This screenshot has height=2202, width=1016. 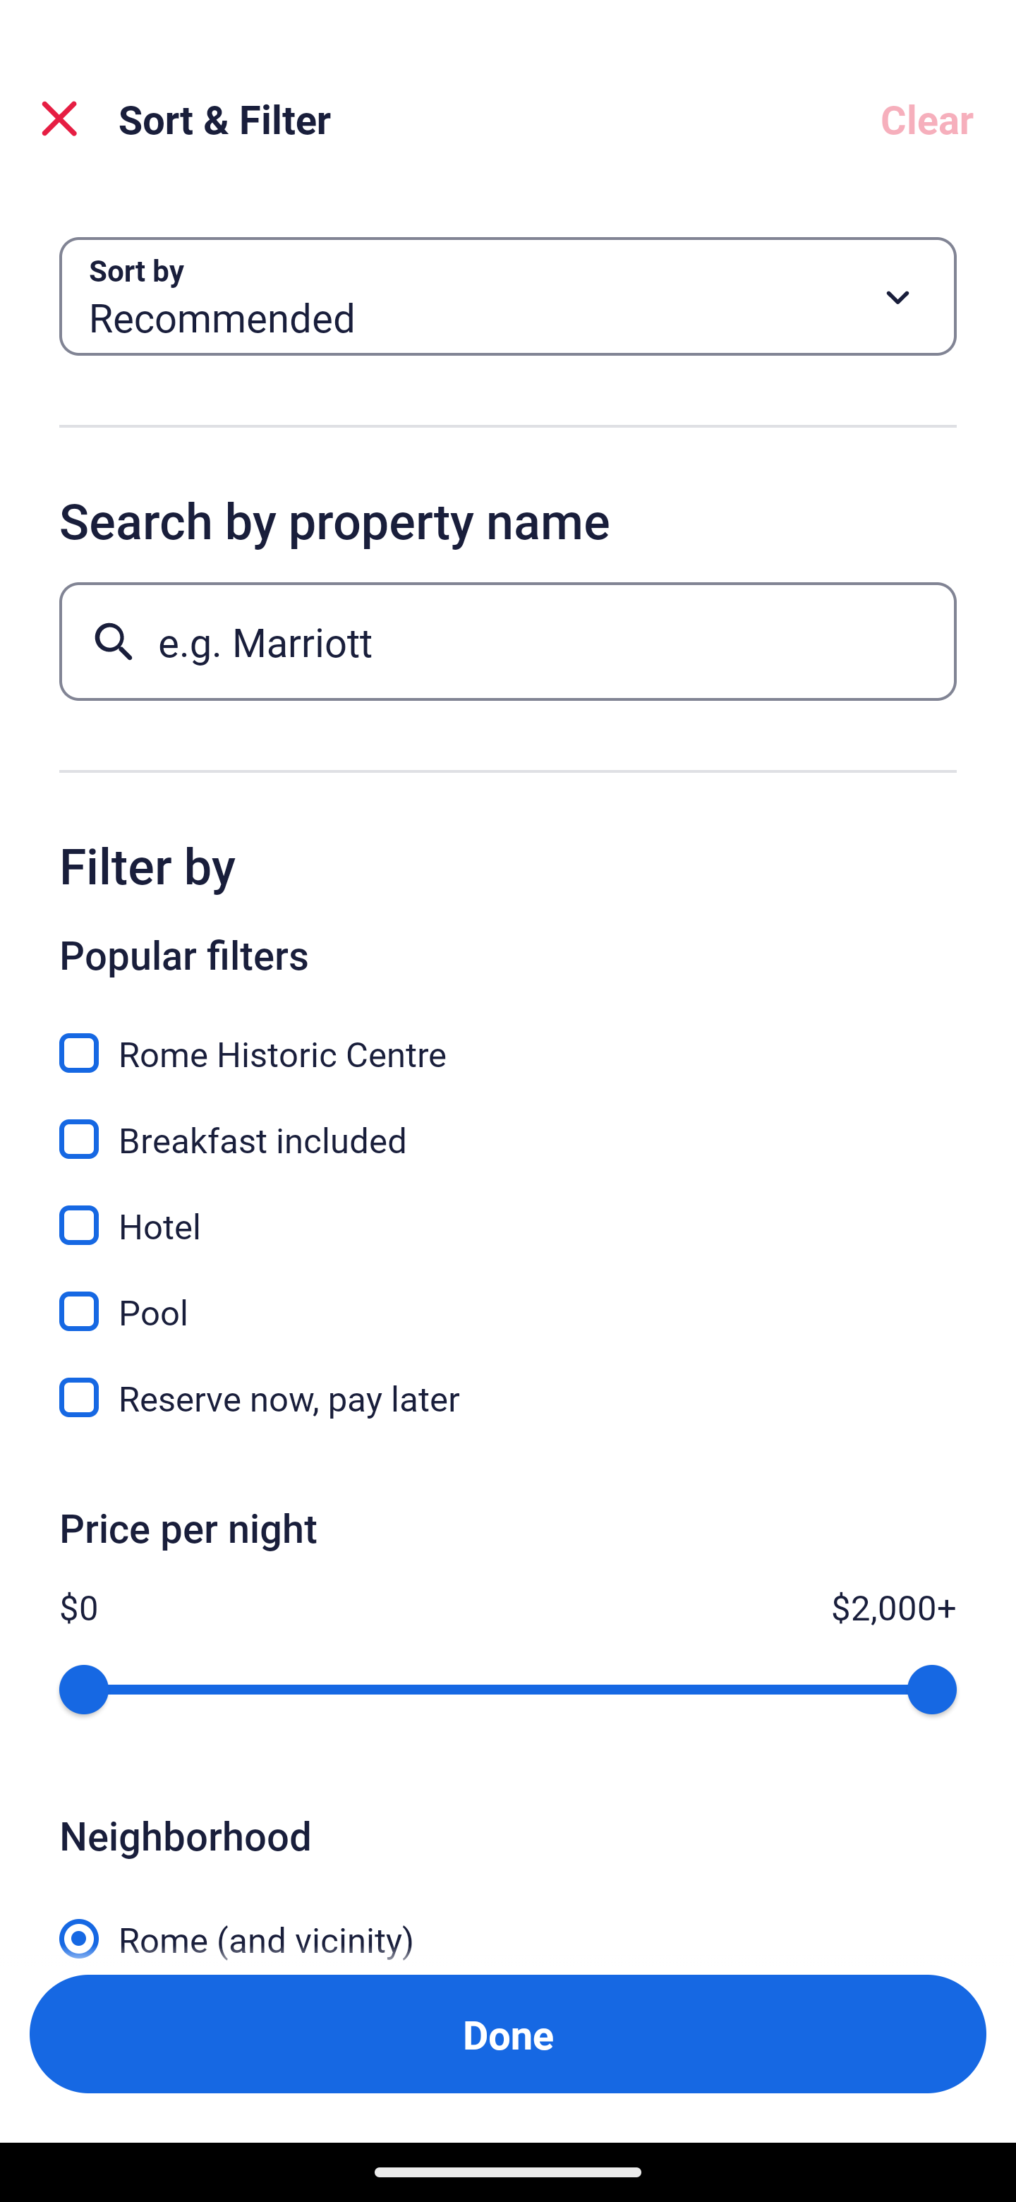 What do you see at coordinates (508, 1210) in the screenshot?
I see `Hotel, Hotel` at bounding box center [508, 1210].